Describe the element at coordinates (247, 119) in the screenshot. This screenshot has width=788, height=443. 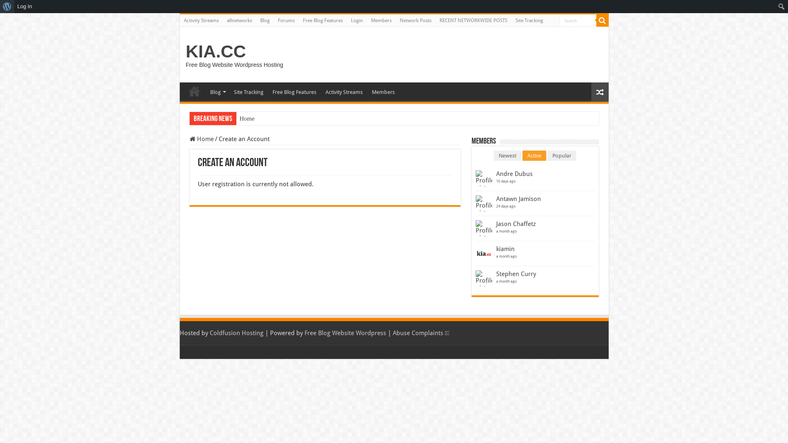
I see `Home` at that location.